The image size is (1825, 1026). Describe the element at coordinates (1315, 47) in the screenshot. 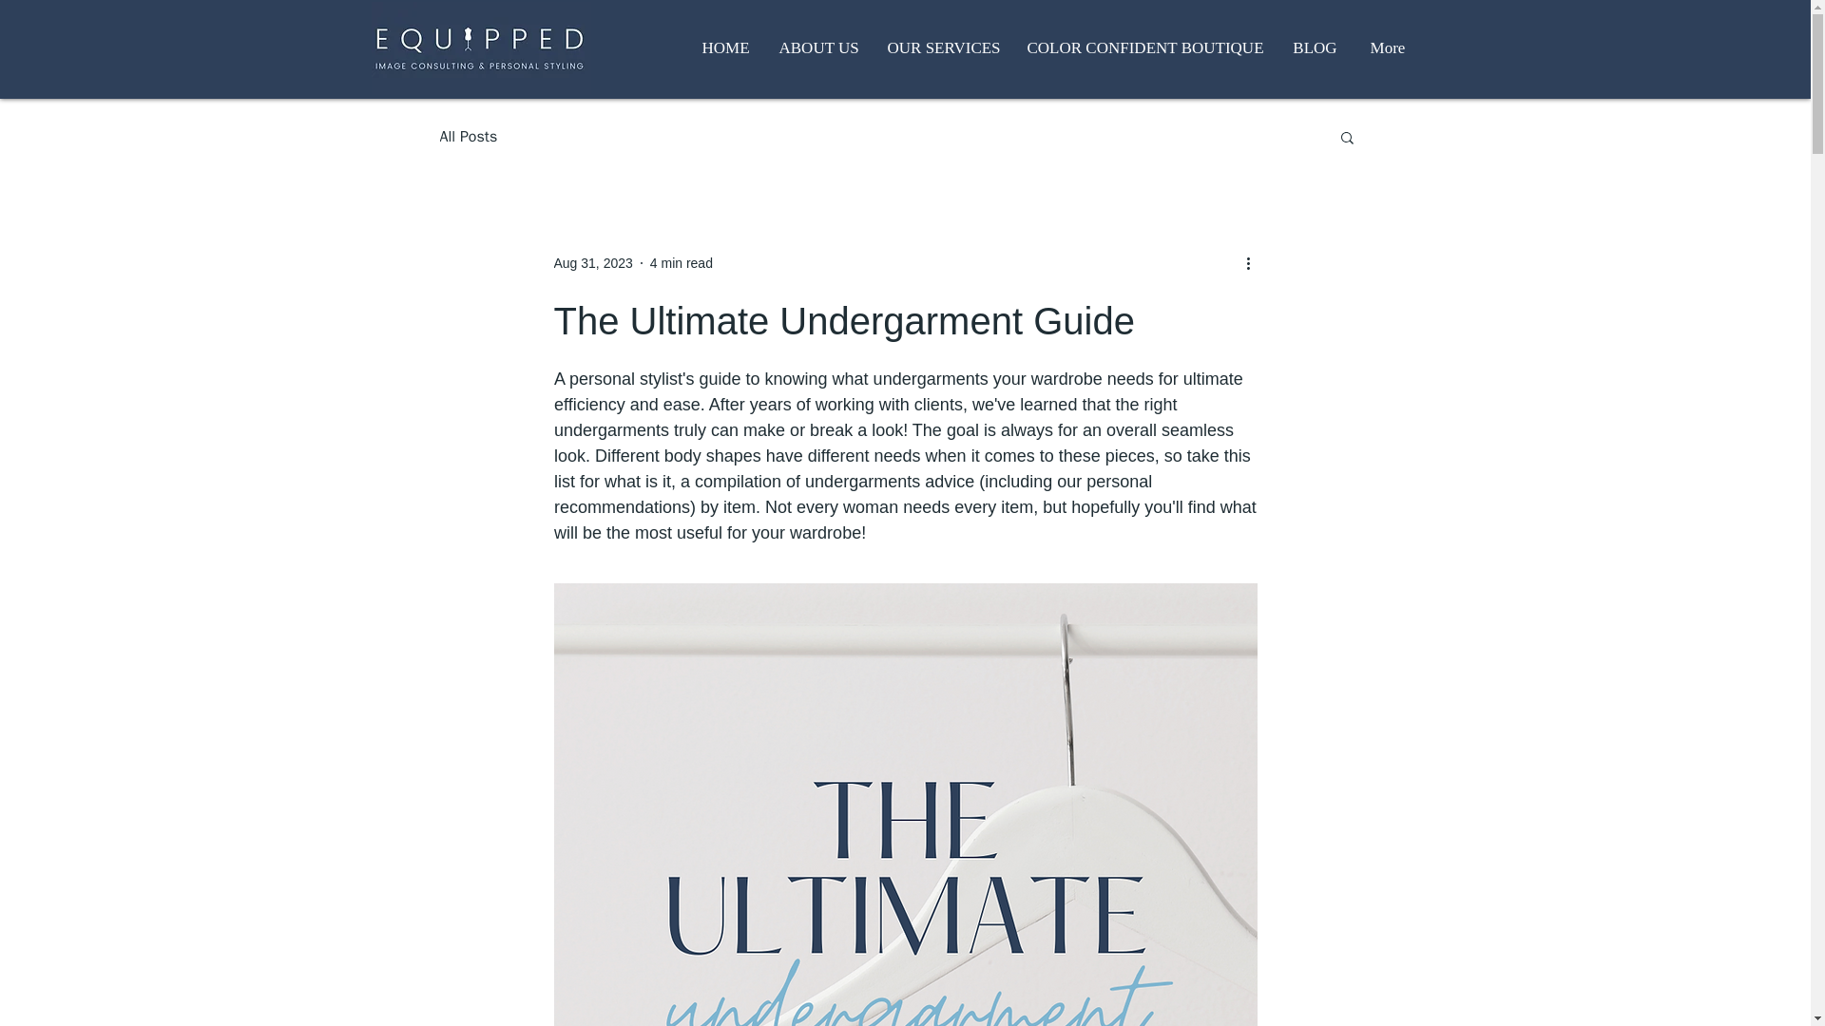

I see `BLOG` at that location.